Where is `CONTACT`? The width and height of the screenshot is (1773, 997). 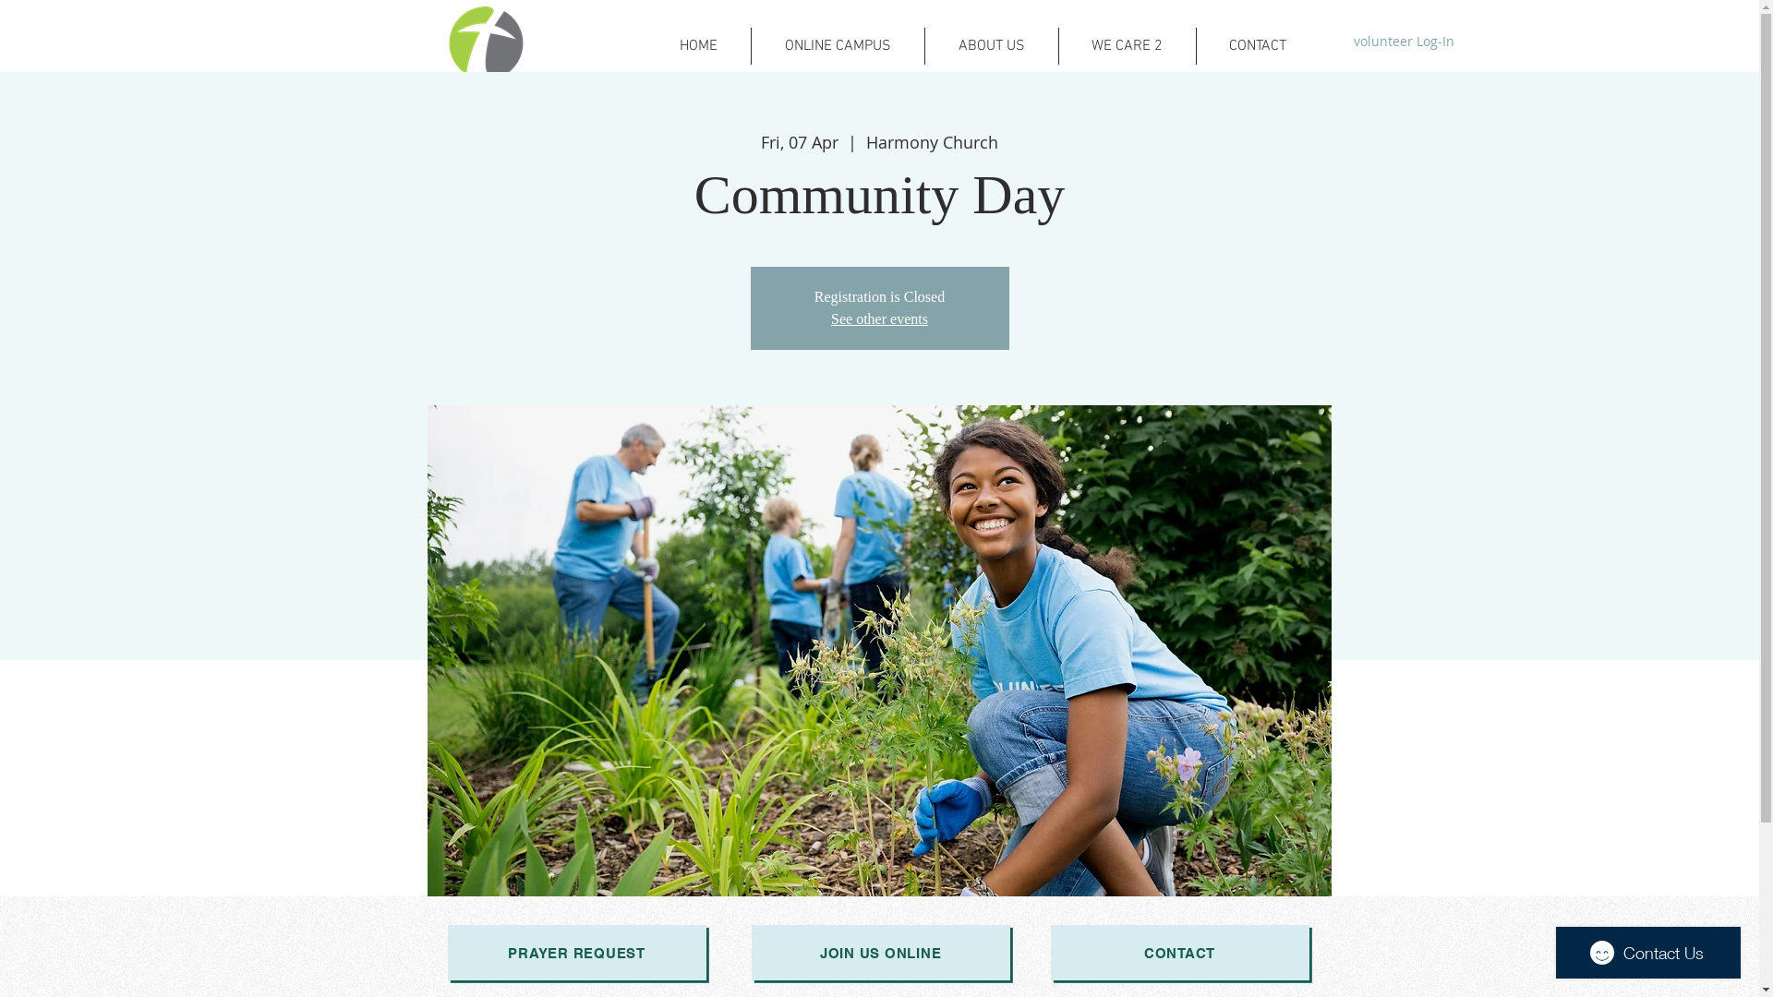
CONTACT is located at coordinates (1258, 46).